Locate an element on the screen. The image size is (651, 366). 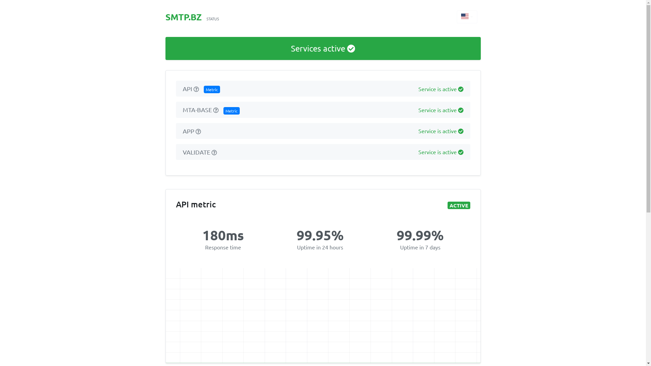
Validate is located at coordinates (214, 152).